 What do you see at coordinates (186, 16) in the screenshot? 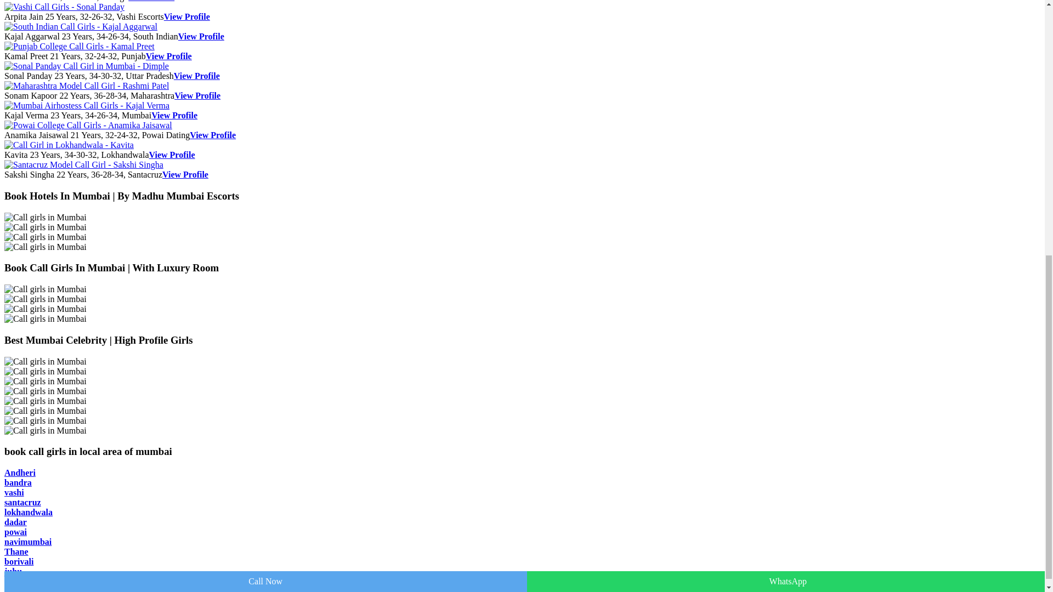
I see `View Profile` at bounding box center [186, 16].